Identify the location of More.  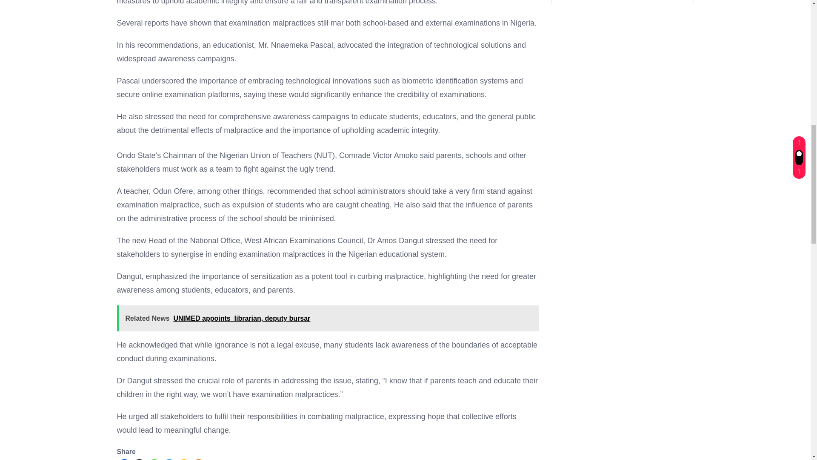
(199, 459).